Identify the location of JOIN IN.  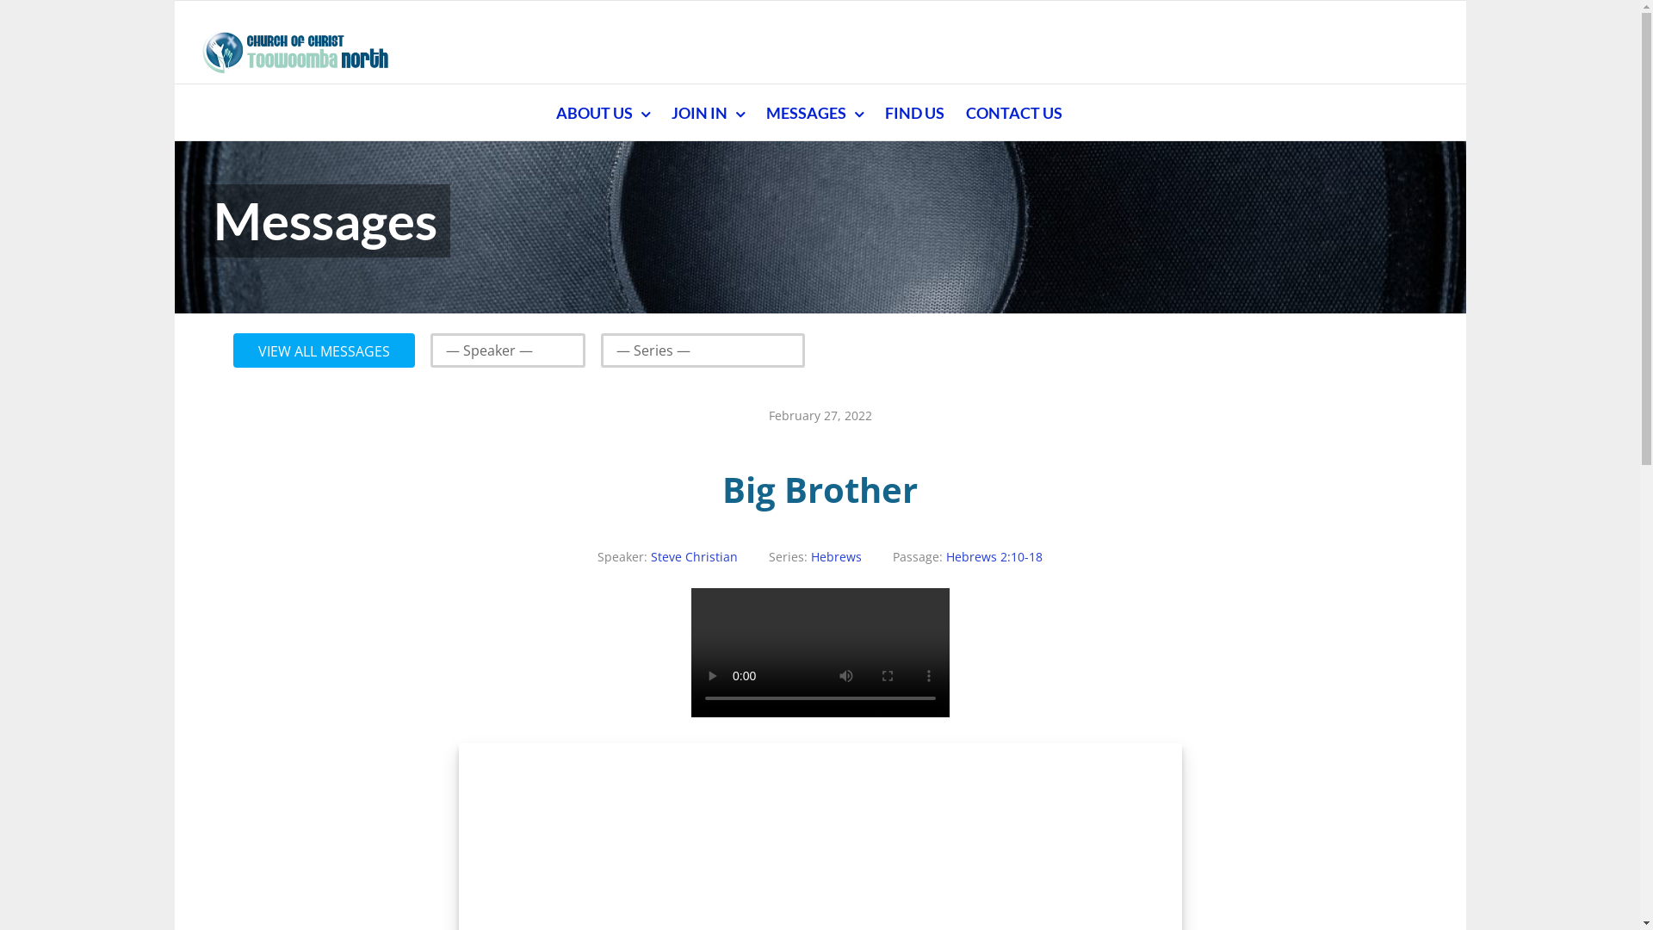
(708, 112).